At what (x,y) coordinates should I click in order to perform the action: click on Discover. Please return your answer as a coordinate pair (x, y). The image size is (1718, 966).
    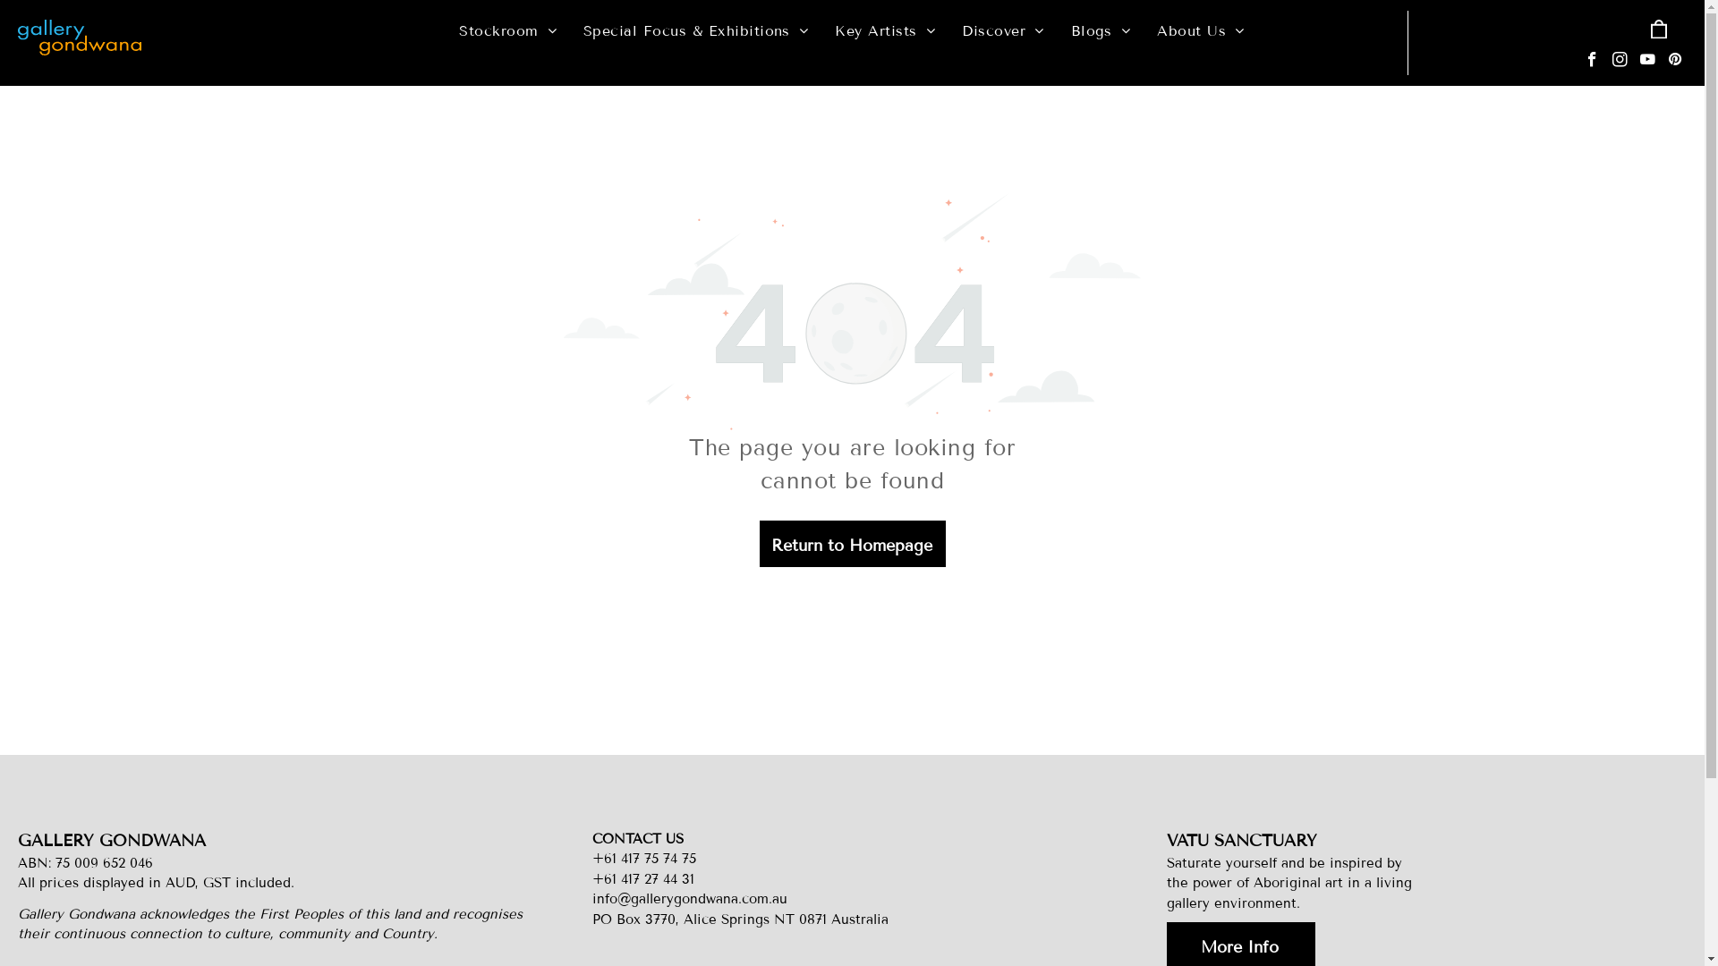
    Looking at the image, I should click on (1002, 31).